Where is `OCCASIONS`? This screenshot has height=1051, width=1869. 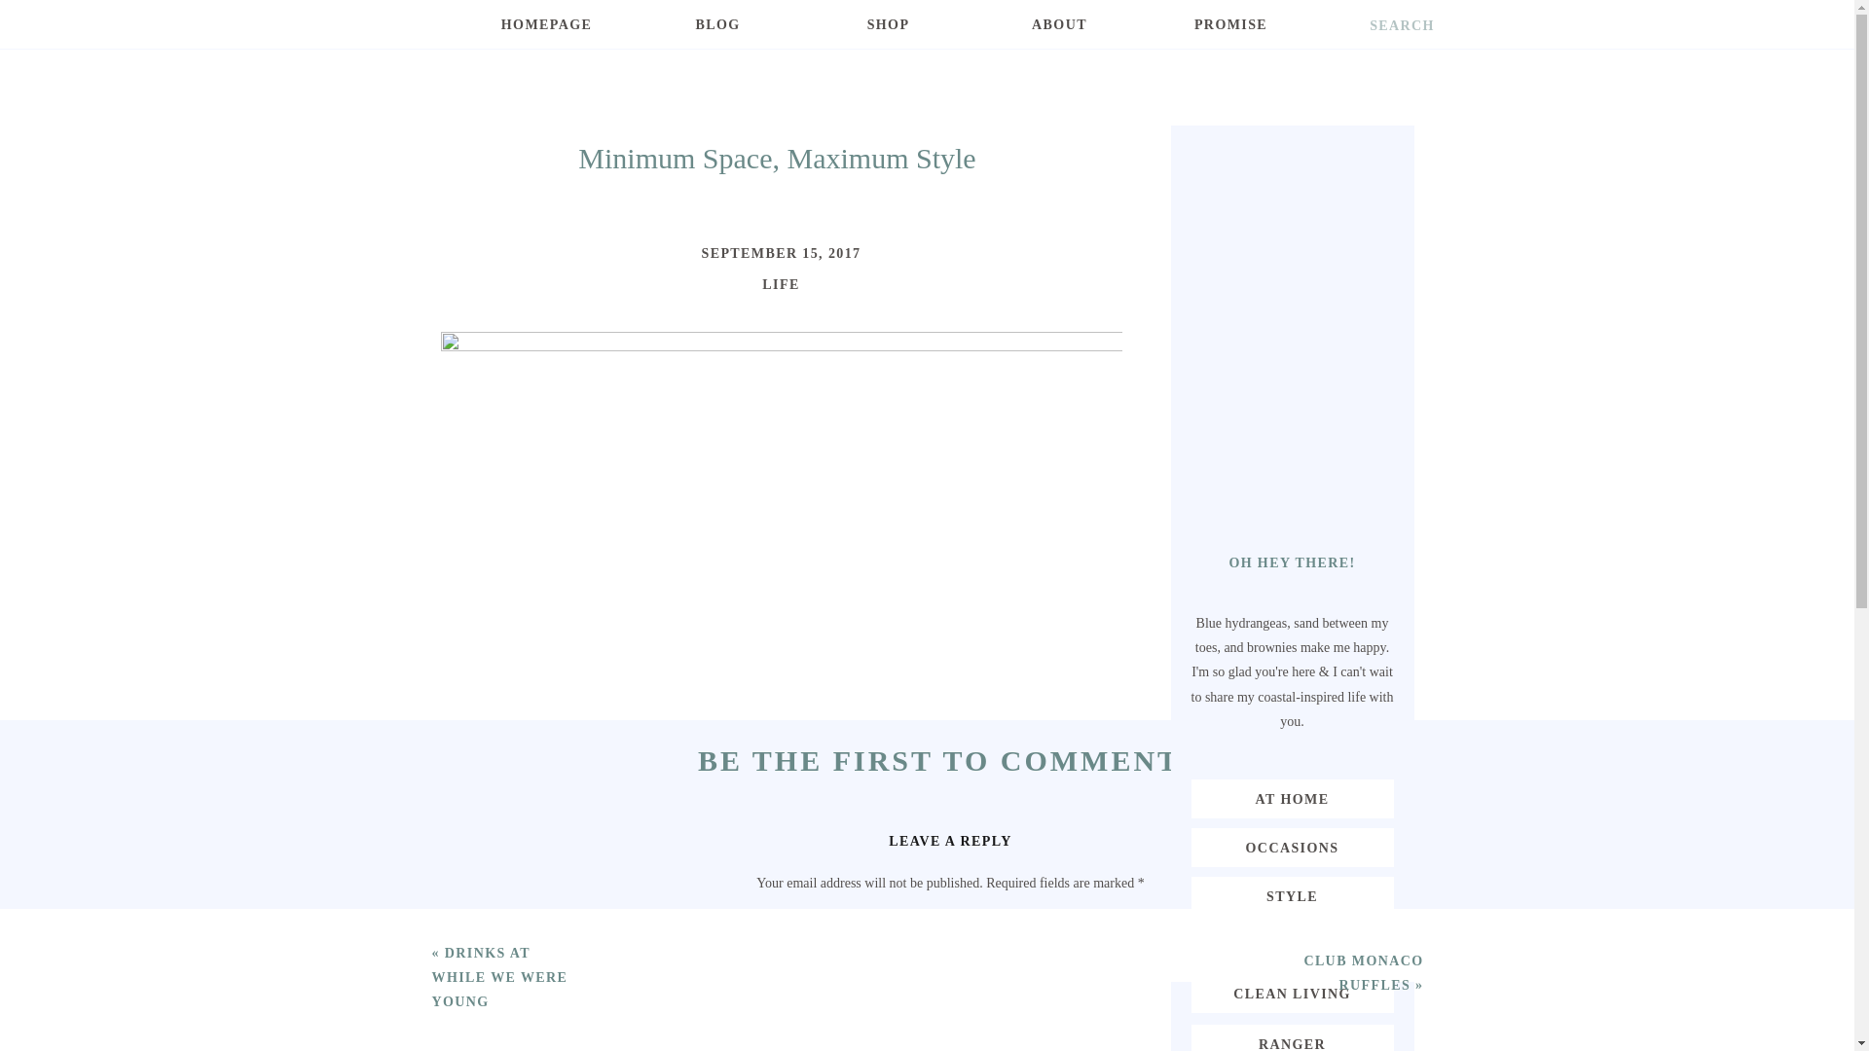
OCCASIONS is located at coordinates (1292, 847).